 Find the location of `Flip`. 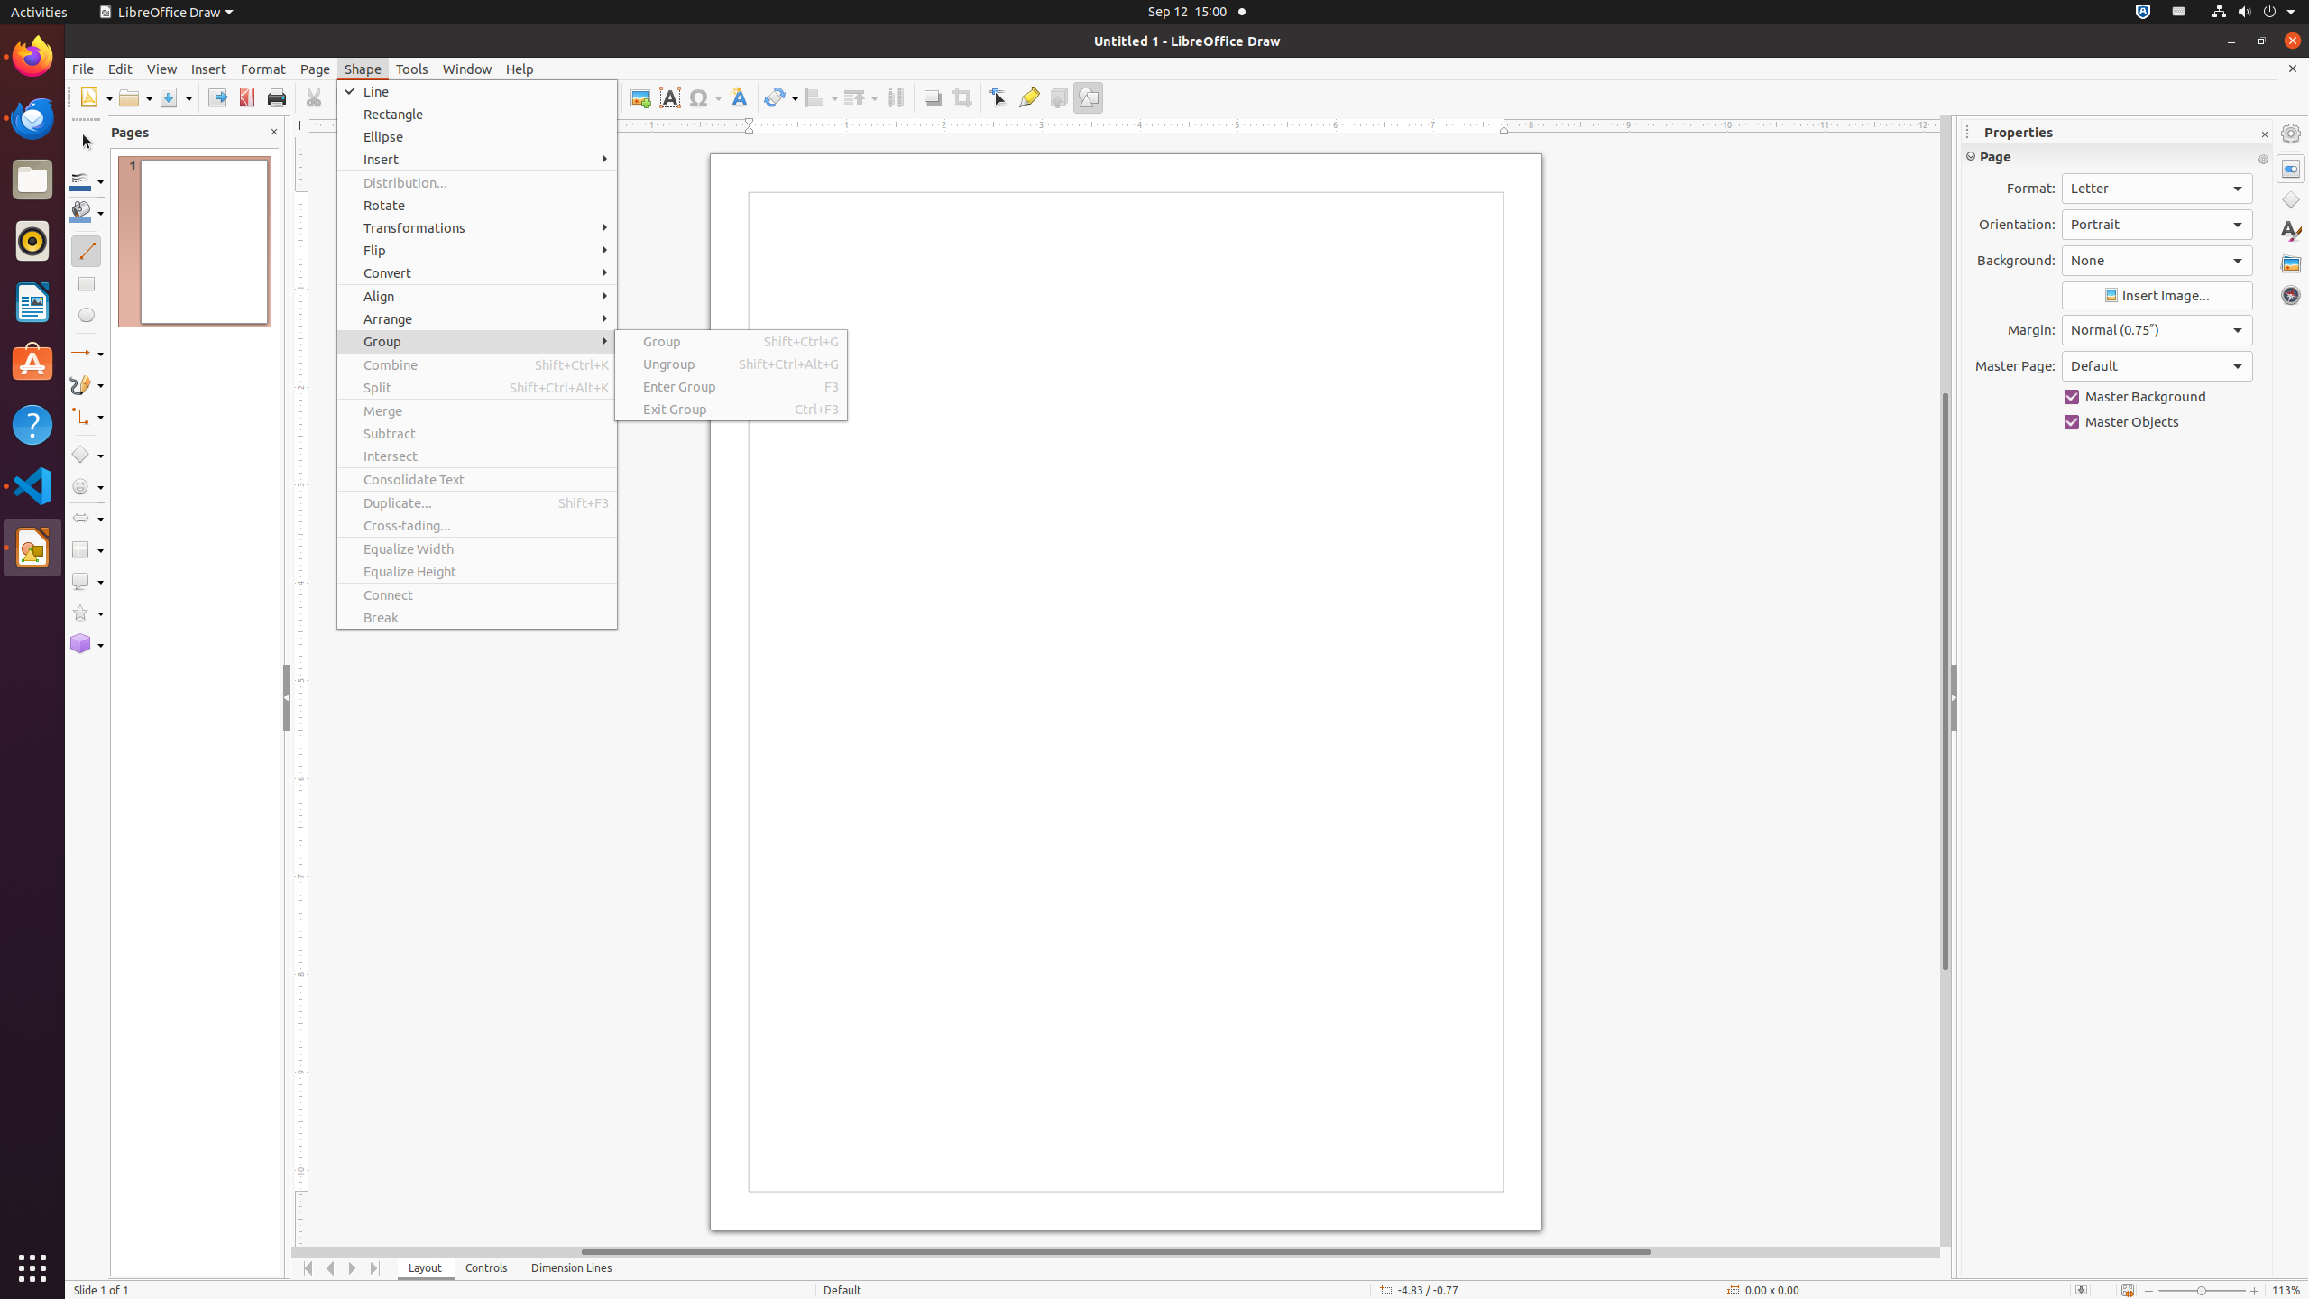

Flip is located at coordinates (477, 251).